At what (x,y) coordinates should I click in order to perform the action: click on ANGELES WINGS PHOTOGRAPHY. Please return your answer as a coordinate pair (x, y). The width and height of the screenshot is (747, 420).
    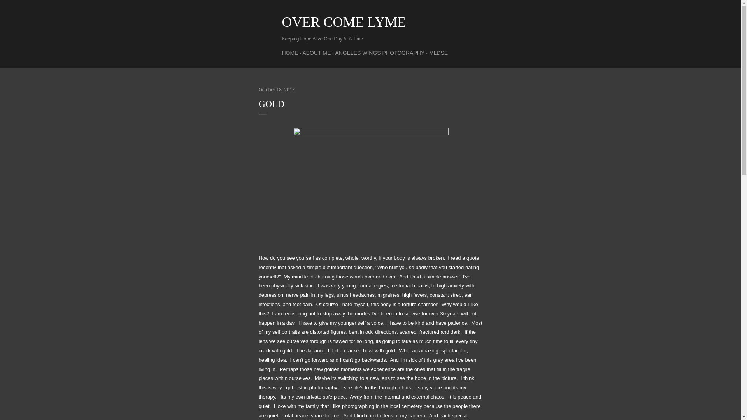
    Looking at the image, I should click on (379, 53).